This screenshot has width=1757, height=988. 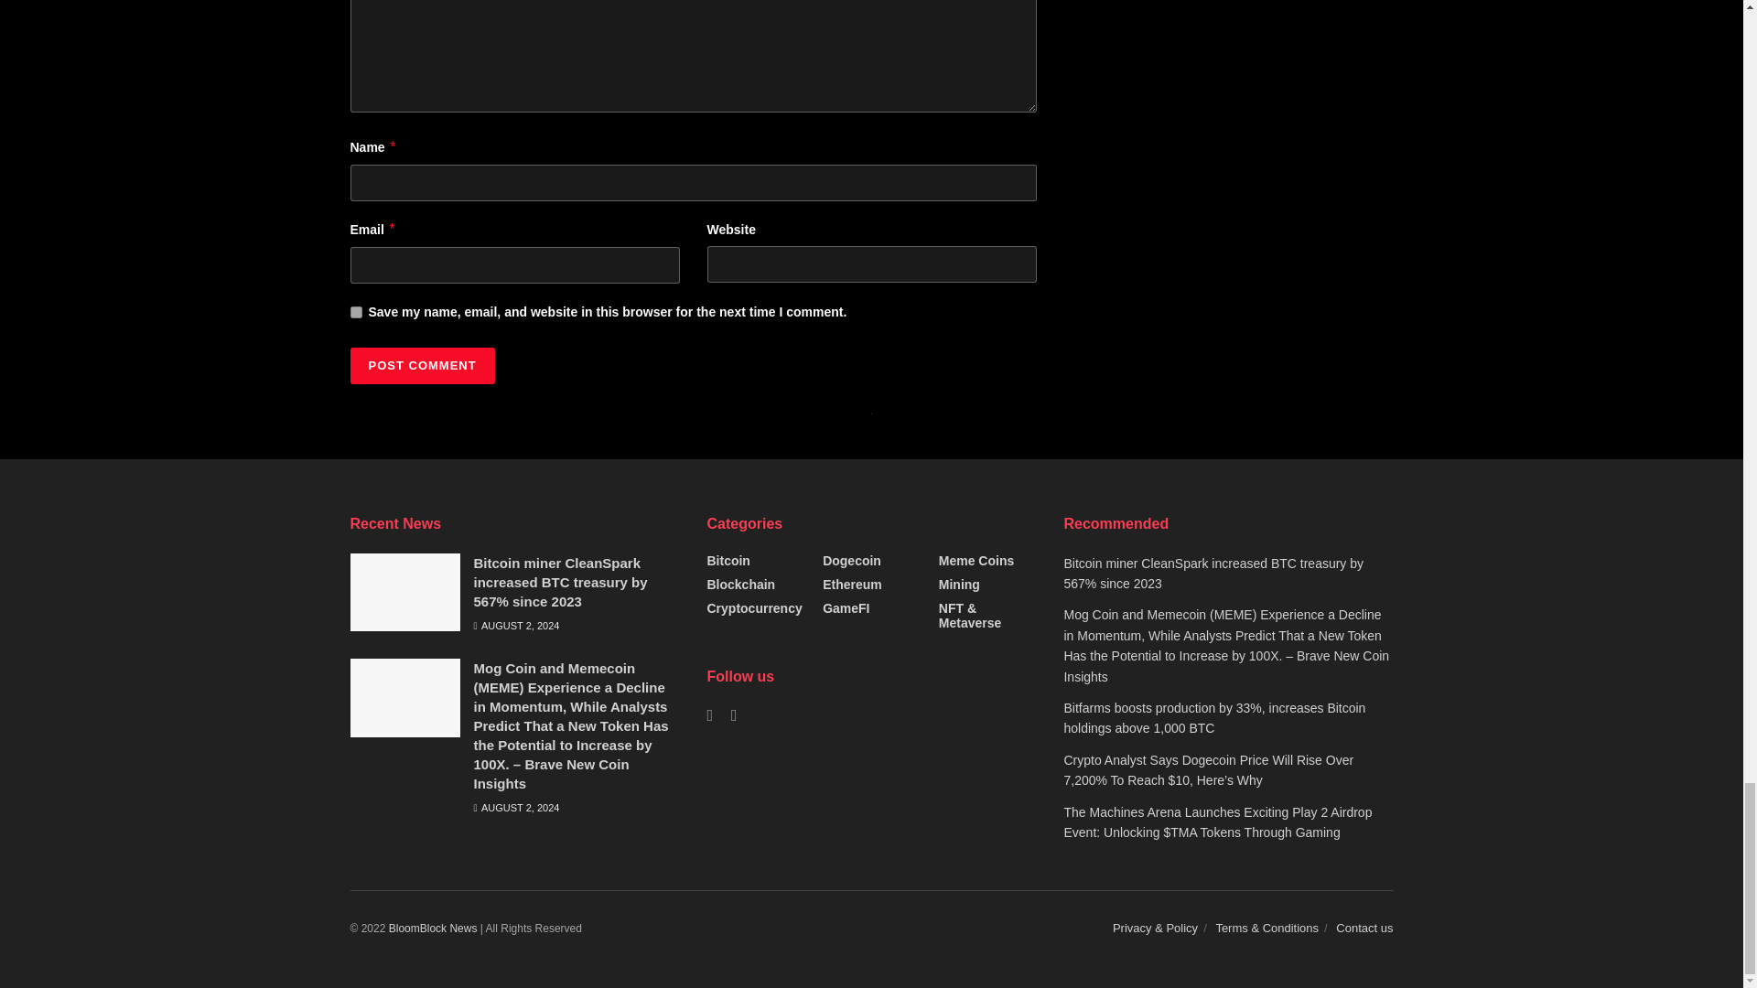 I want to click on Premium news , so click(x=433, y=928).